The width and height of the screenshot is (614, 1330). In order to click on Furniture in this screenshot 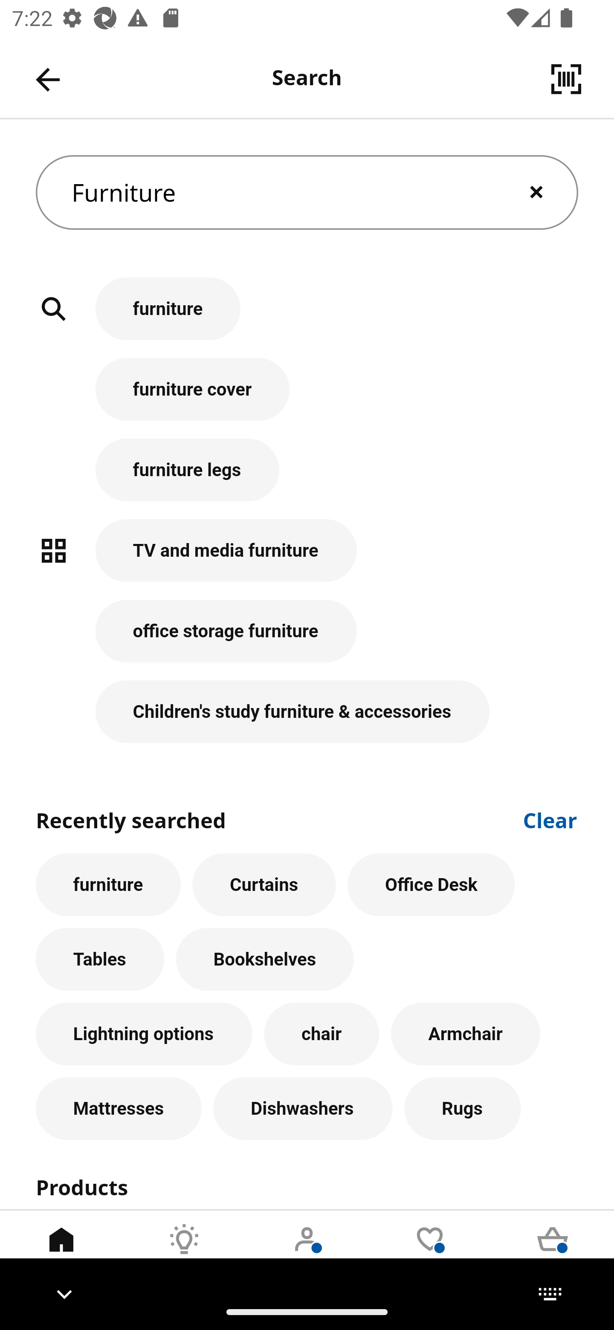, I will do `click(307, 193)`.